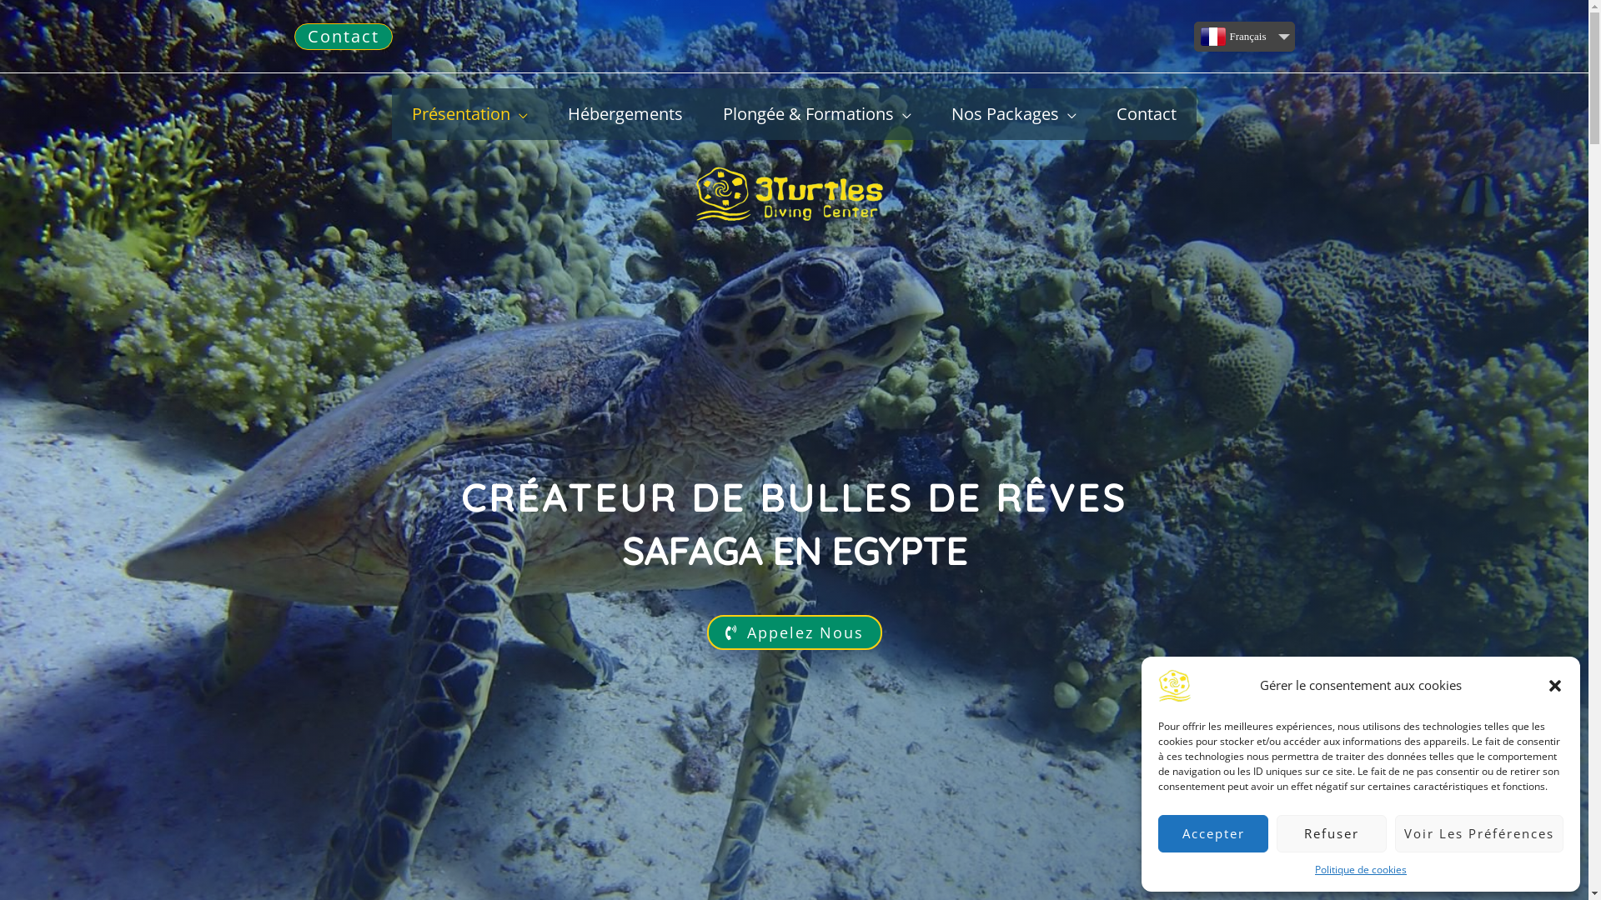  I want to click on Contact, so click(1147, 114).